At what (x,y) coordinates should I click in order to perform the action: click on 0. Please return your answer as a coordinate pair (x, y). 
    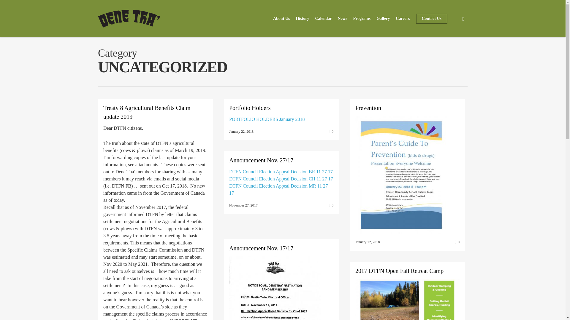
    Looking at the image, I should click on (331, 132).